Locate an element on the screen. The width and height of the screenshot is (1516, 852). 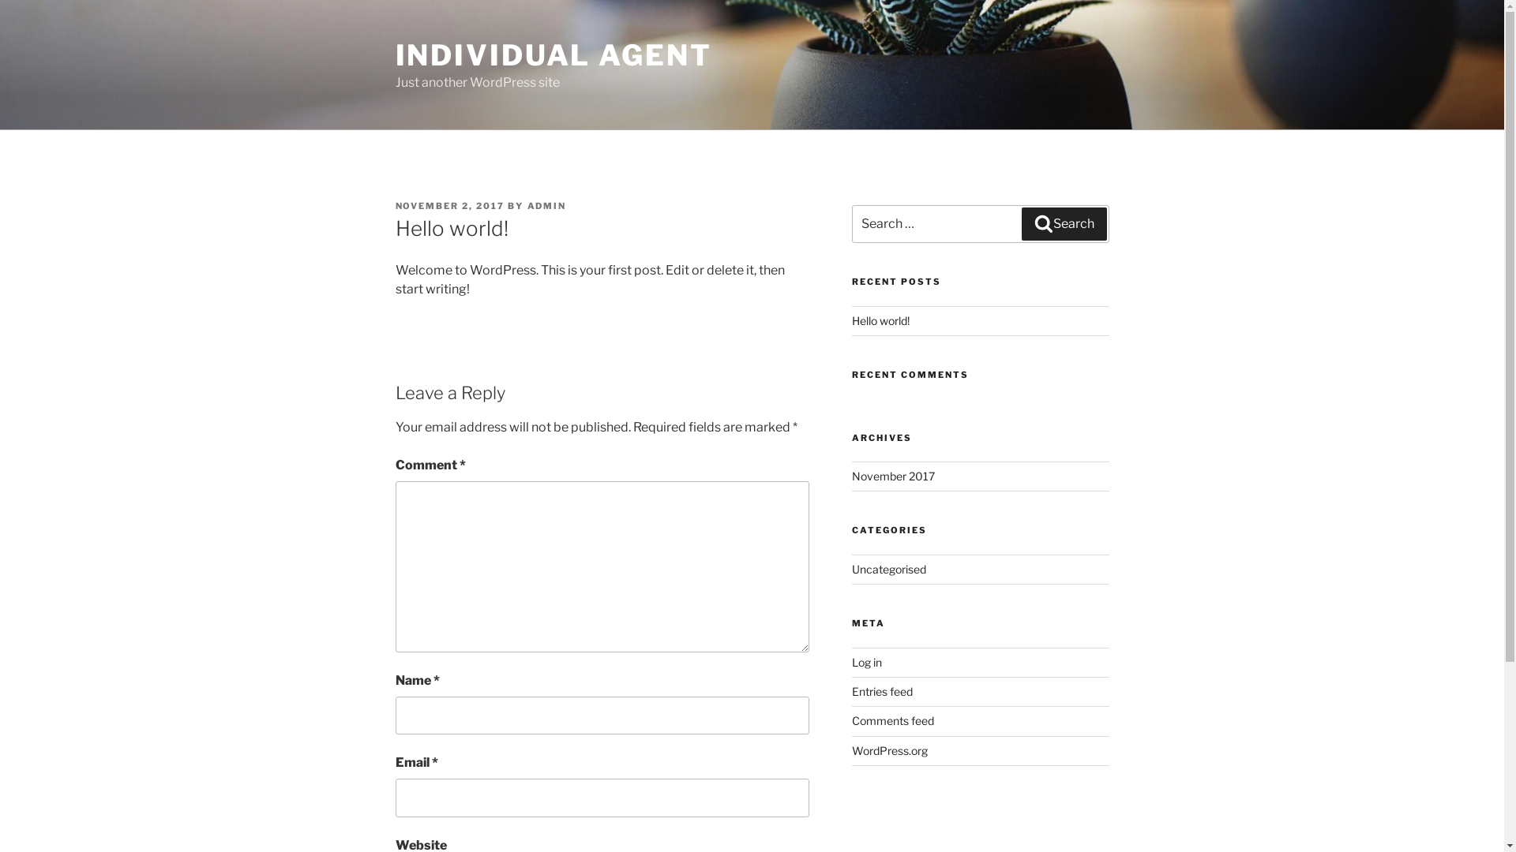
INDIVIDUAL AGENT is located at coordinates (553, 55).